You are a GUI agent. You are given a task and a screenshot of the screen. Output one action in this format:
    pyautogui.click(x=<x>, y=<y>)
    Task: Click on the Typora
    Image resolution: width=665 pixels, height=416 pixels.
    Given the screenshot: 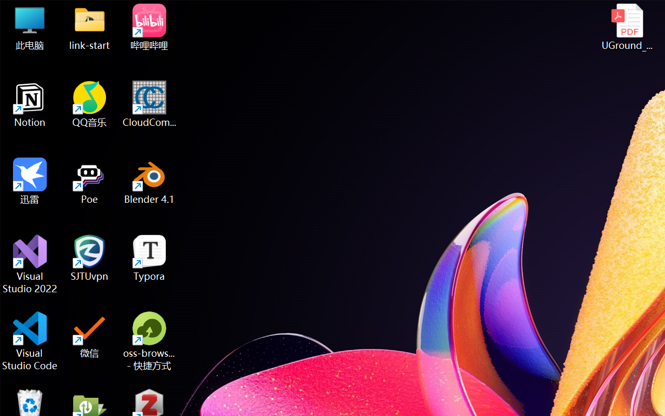 What is the action you would take?
    pyautogui.click(x=150, y=258)
    